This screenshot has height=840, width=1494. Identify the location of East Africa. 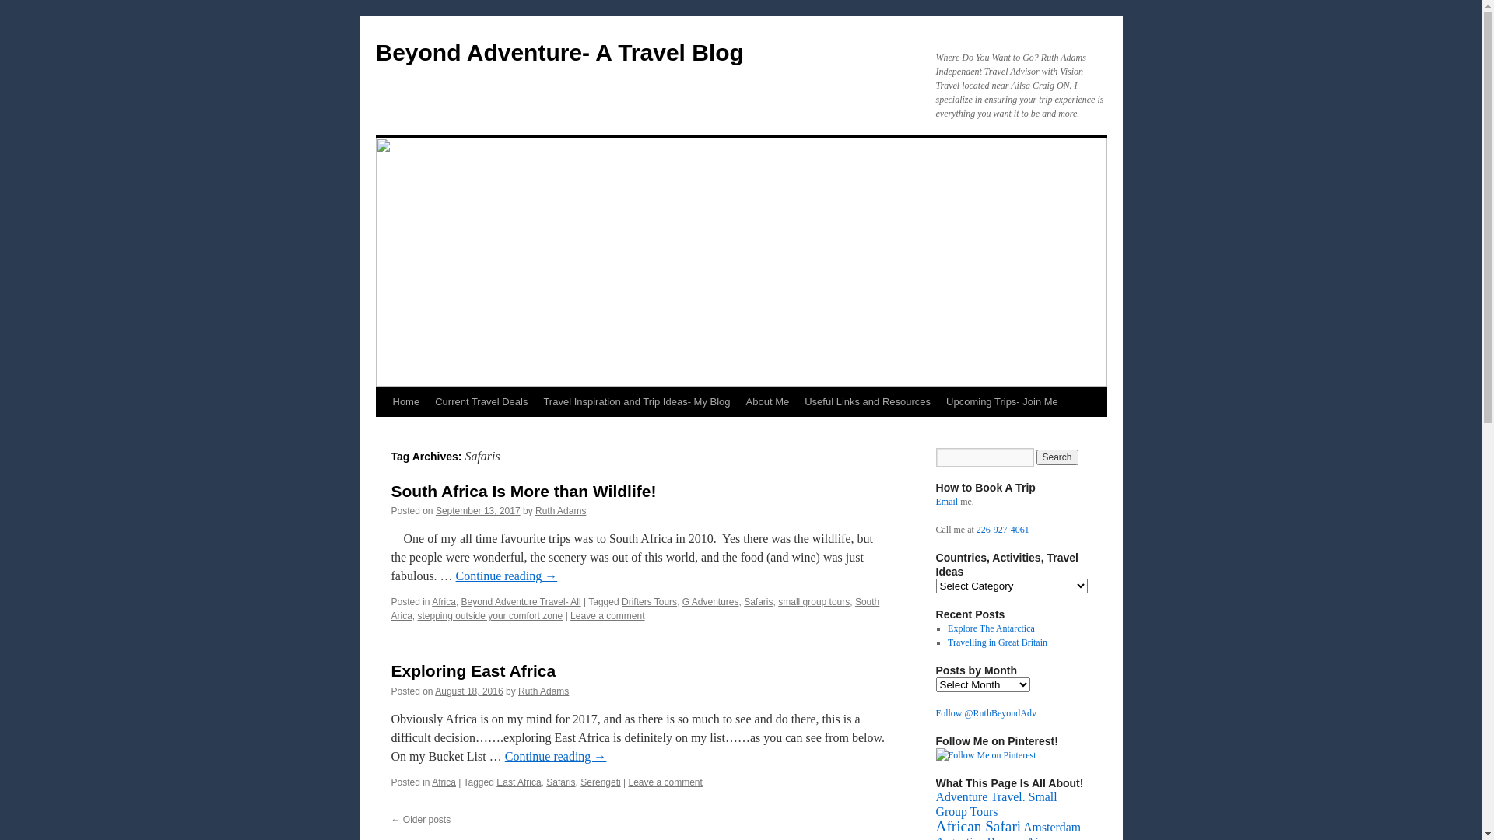
(518, 782).